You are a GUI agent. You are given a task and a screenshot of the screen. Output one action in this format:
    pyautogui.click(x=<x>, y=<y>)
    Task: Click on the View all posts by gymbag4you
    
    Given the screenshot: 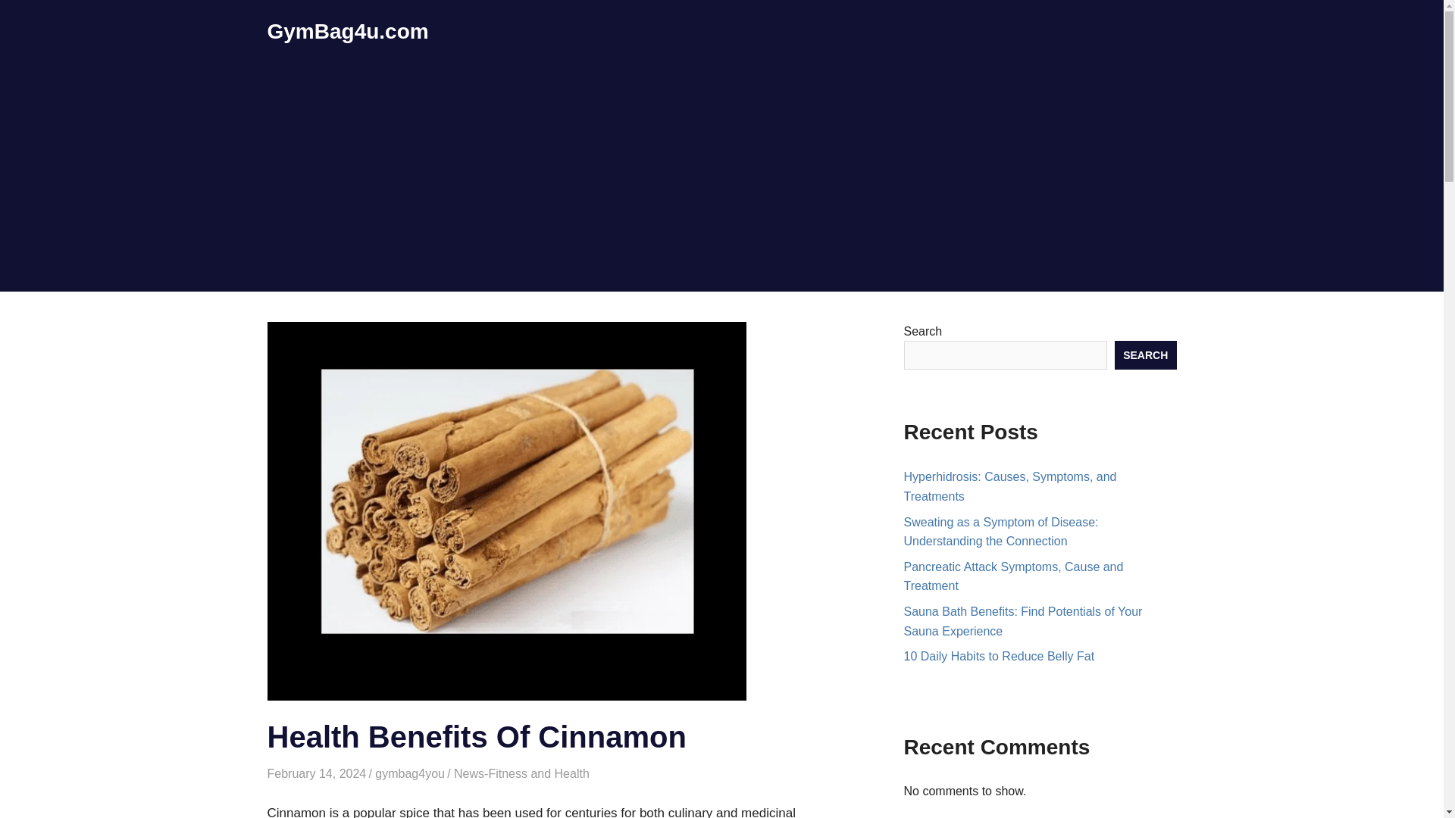 What is the action you would take?
    pyautogui.click(x=410, y=774)
    